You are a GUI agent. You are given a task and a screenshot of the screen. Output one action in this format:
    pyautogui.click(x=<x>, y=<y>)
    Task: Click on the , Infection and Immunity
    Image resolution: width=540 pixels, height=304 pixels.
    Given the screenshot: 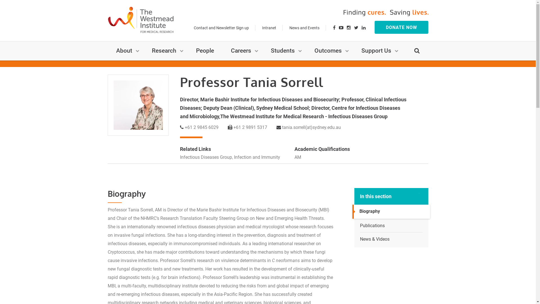 What is the action you would take?
    pyautogui.click(x=256, y=157)
    